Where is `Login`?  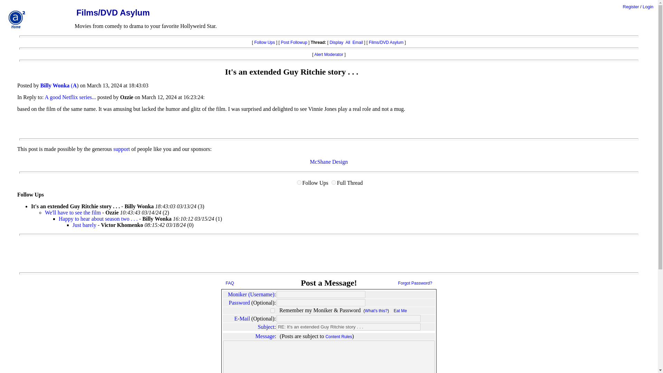 Login is located at coordinates (648, 7).